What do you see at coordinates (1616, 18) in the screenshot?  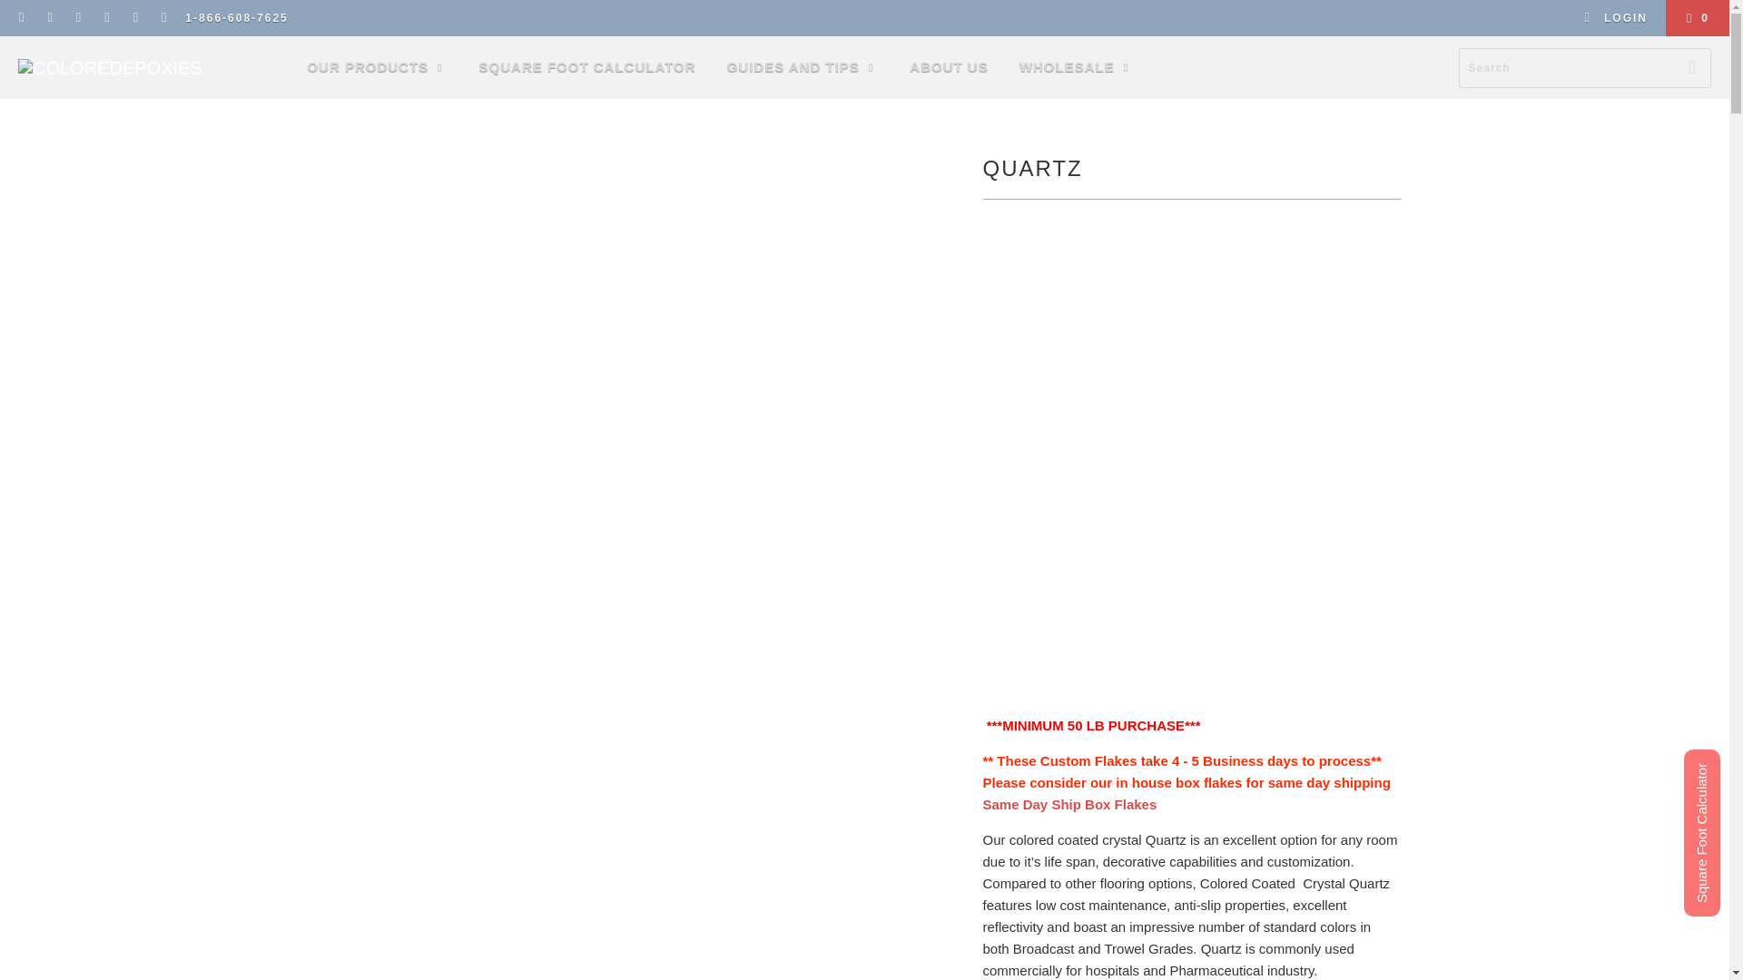 I see `My Account ` at bounding box center [1616, 18].